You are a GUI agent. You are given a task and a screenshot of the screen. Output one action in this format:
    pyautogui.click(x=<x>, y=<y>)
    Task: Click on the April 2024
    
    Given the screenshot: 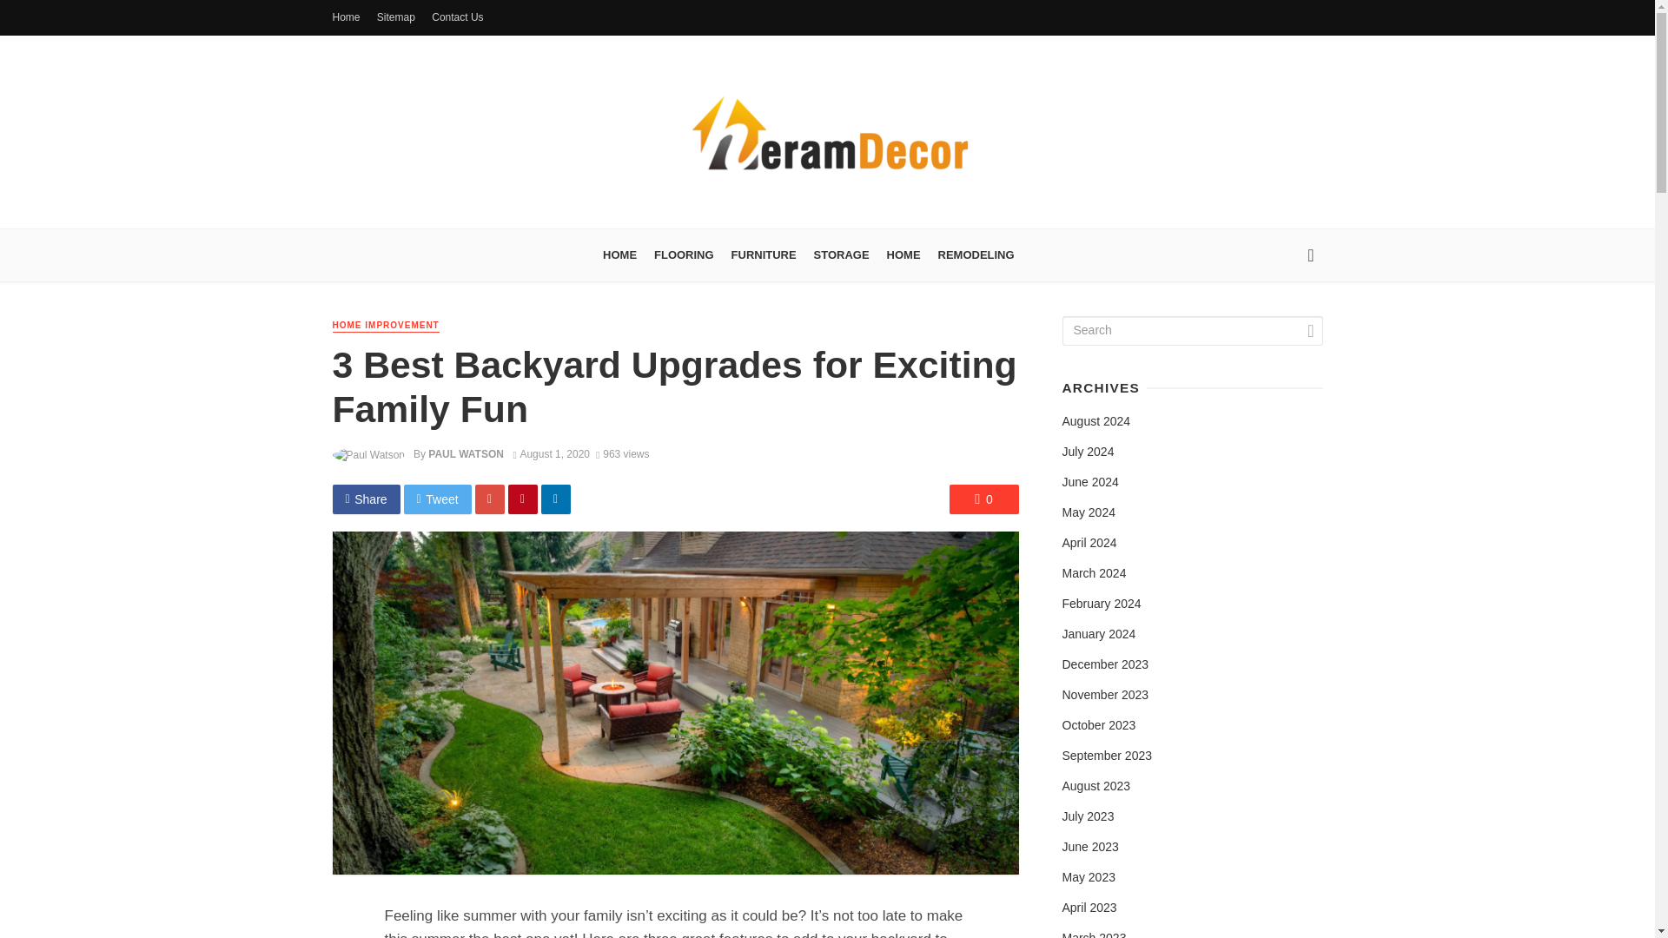 What is the action you would take?
    pyautogui.click(x=1088, y=544)
    